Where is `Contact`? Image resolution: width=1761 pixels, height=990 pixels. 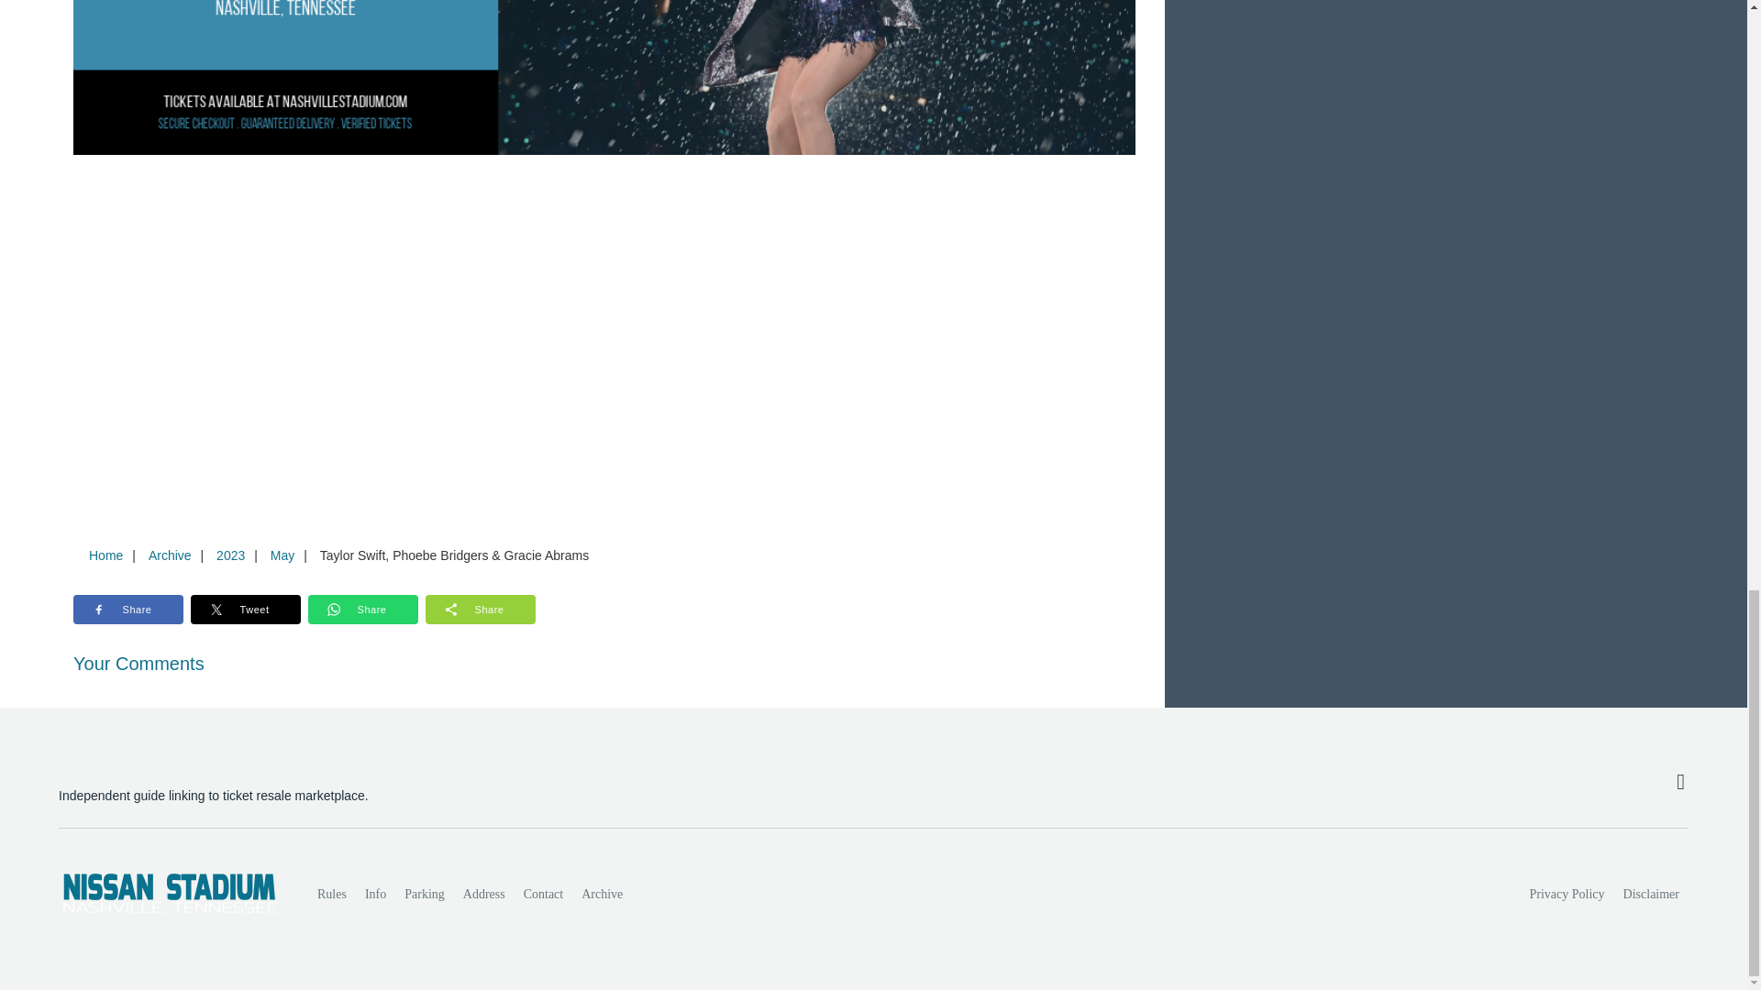 Contact is located at coordinates (543, 894).